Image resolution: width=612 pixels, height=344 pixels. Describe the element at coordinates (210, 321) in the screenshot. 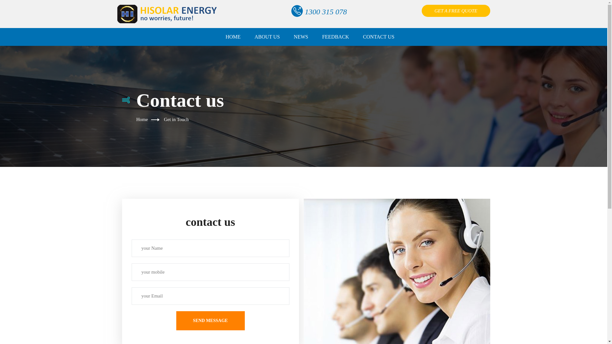

I see `SEND MESSAGE` at that location.